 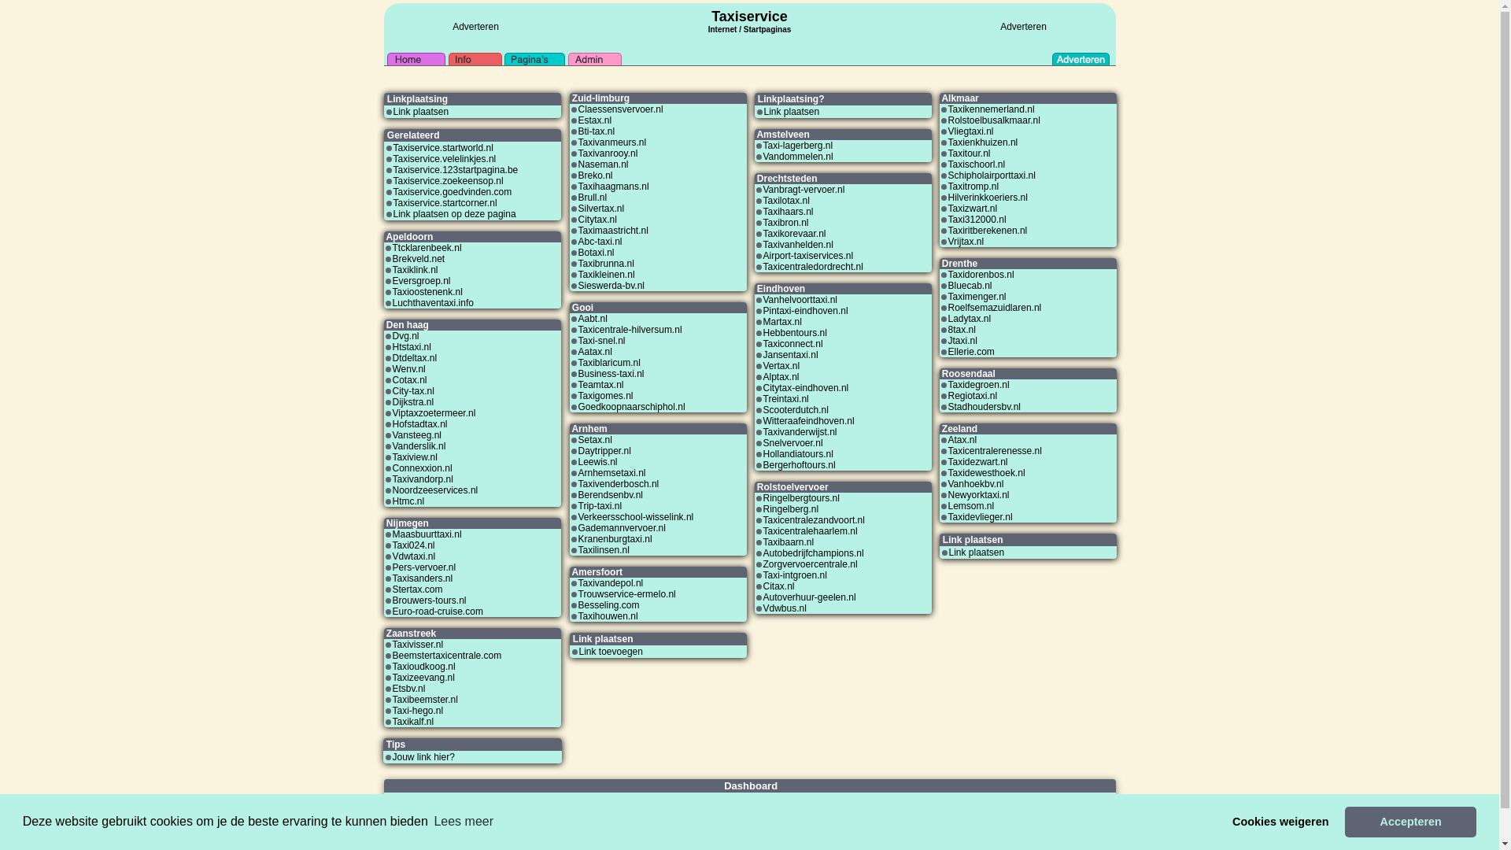 I want to click on Taxibron.nl, so click(x=786, y=223).